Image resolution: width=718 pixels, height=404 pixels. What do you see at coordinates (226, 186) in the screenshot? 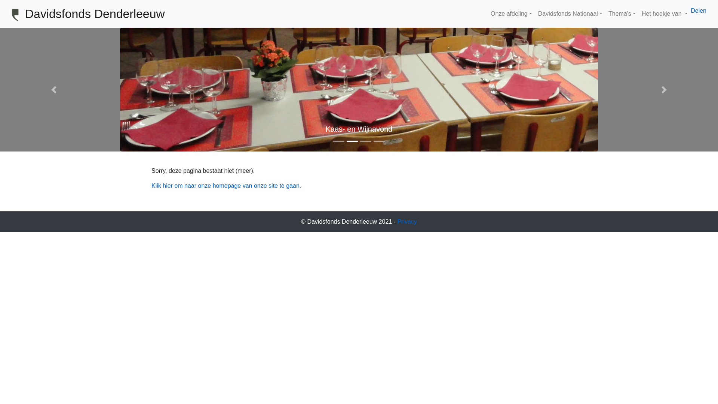
I see `Klik hier om naar onze homepage van onze site te gaan.` at bounding box center [226, 186].